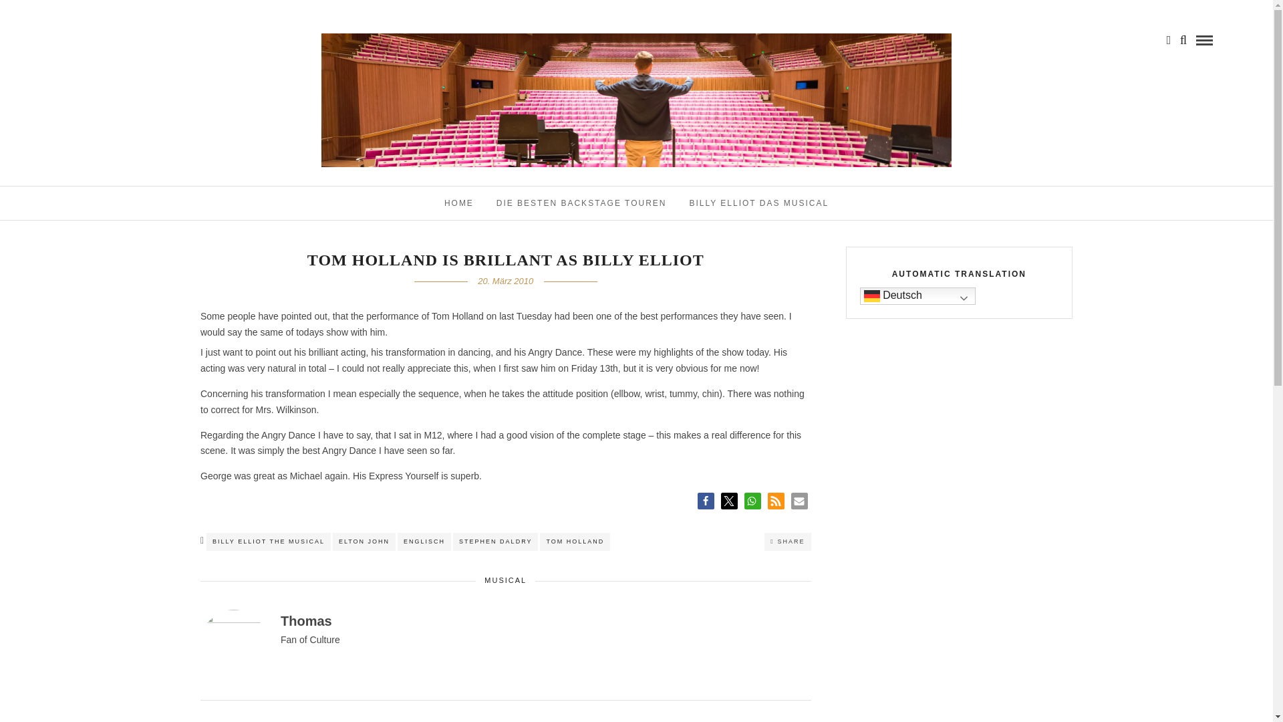 This screenshot has height=722, width=1283. I want to click on Bei X teilen, so click(728, 501).